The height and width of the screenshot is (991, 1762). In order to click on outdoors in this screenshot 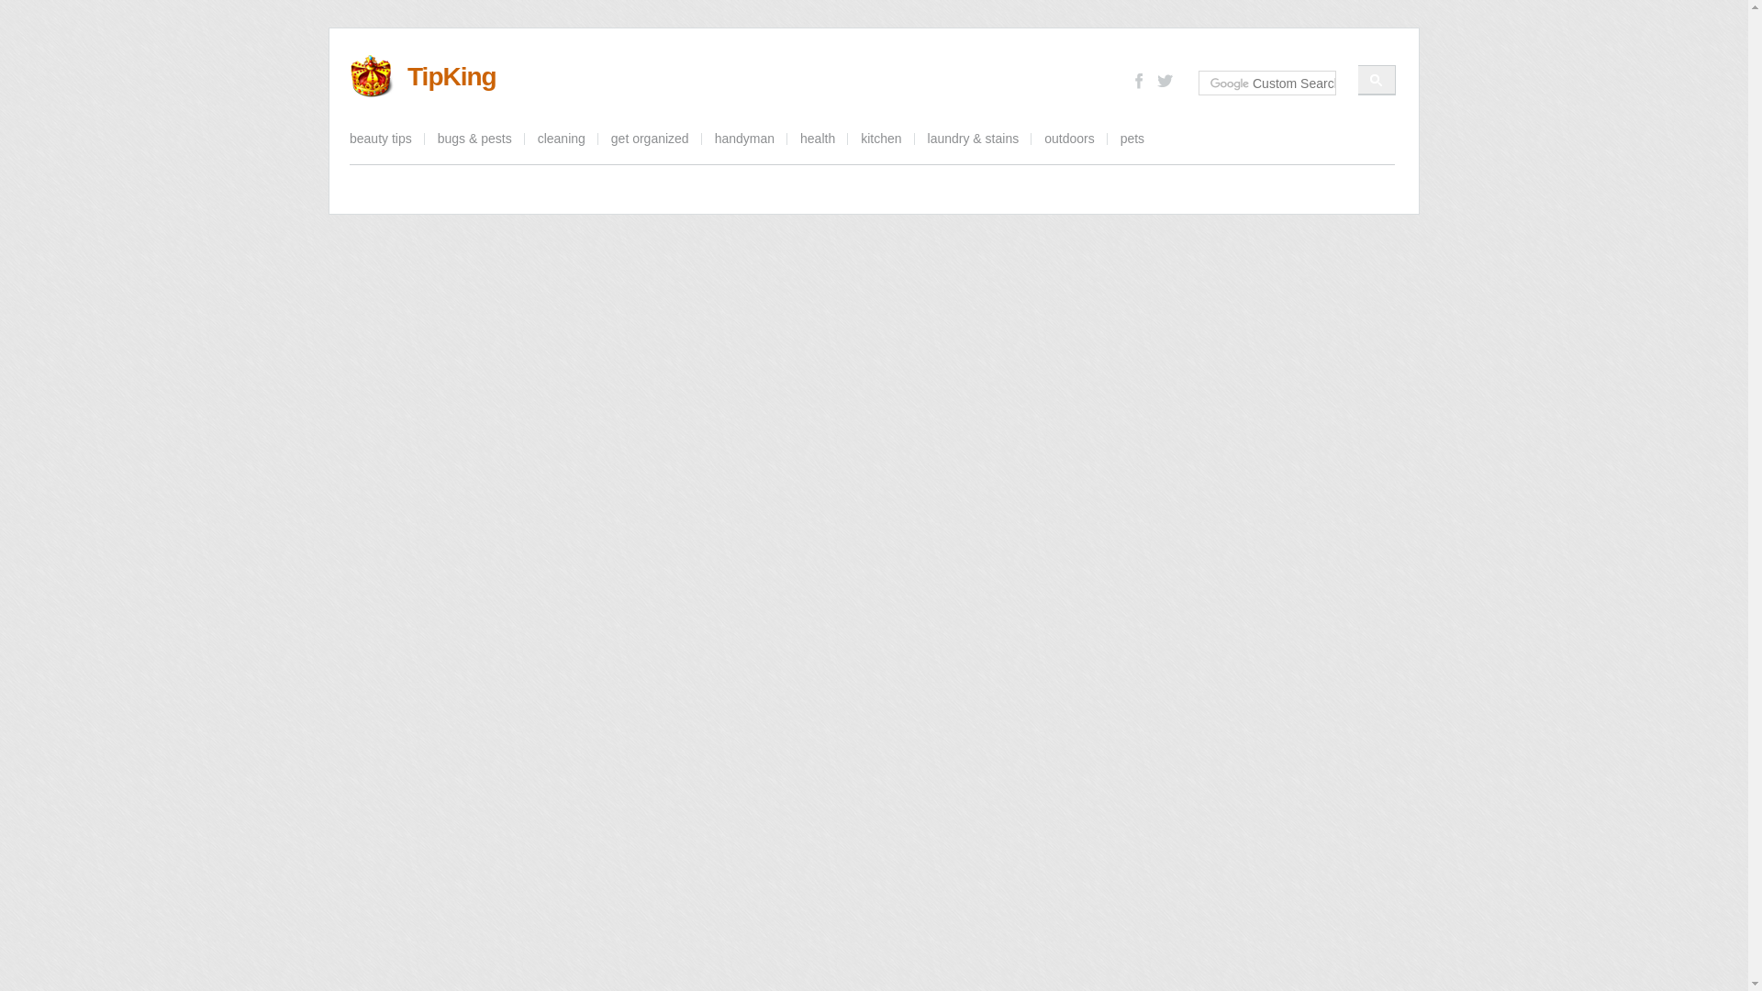, I will do `click(1068, 139)`.